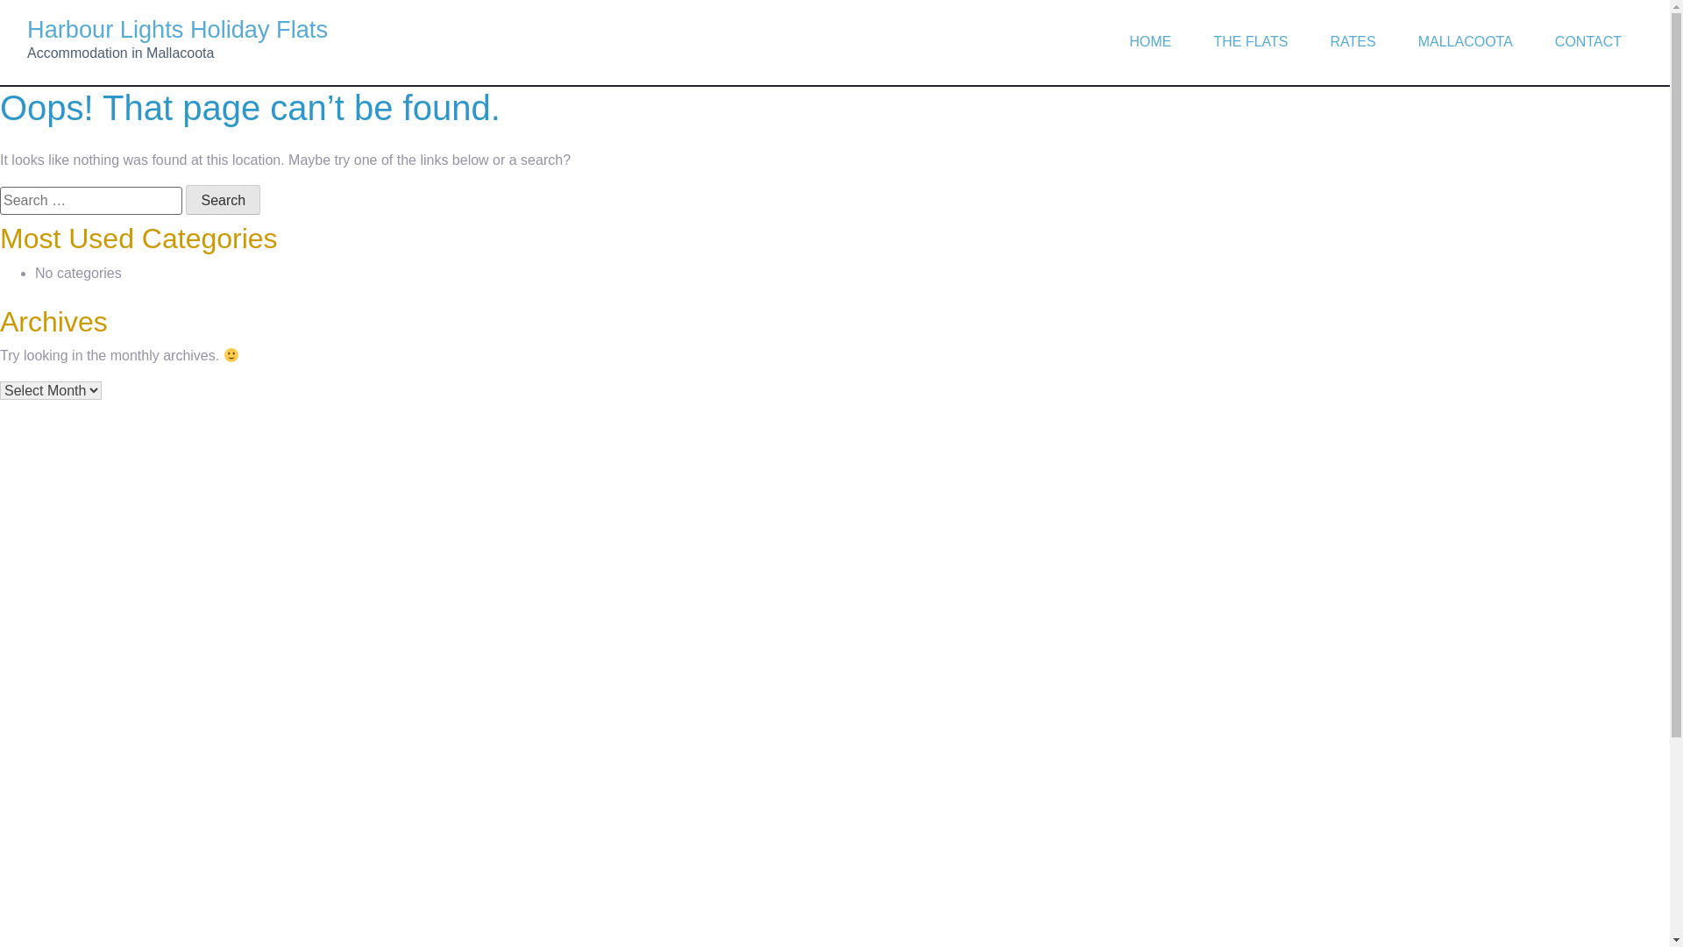 The height and width of the screenshot is (947, 1683). I want to click on CONTACT, so click(1588, 42).